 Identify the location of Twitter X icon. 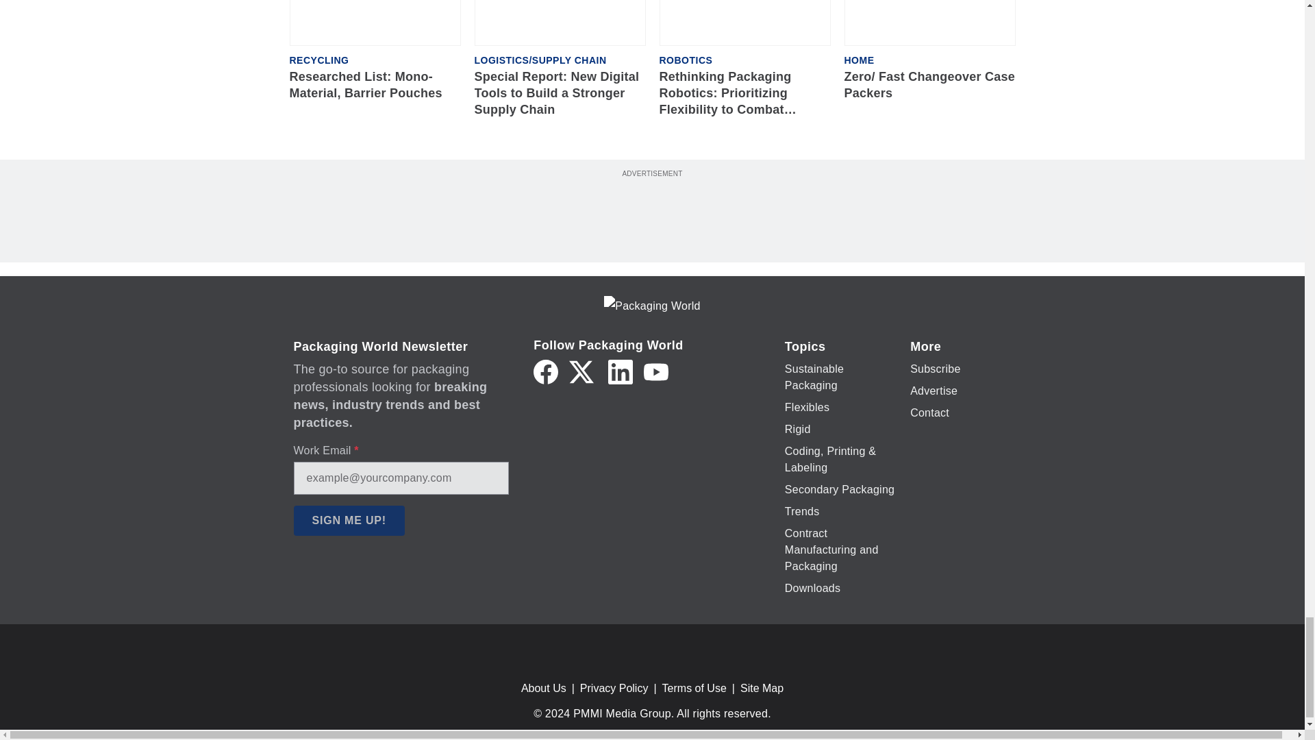
(581, 371).